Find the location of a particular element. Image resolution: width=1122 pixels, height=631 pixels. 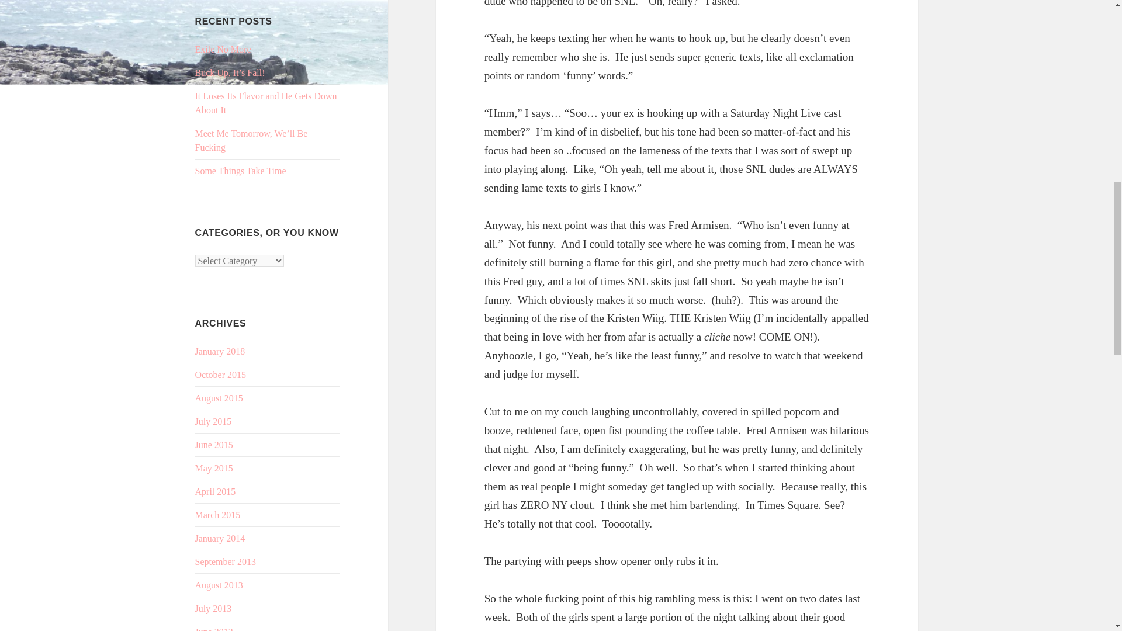

August 2015 is located at coordinates (219, 398).